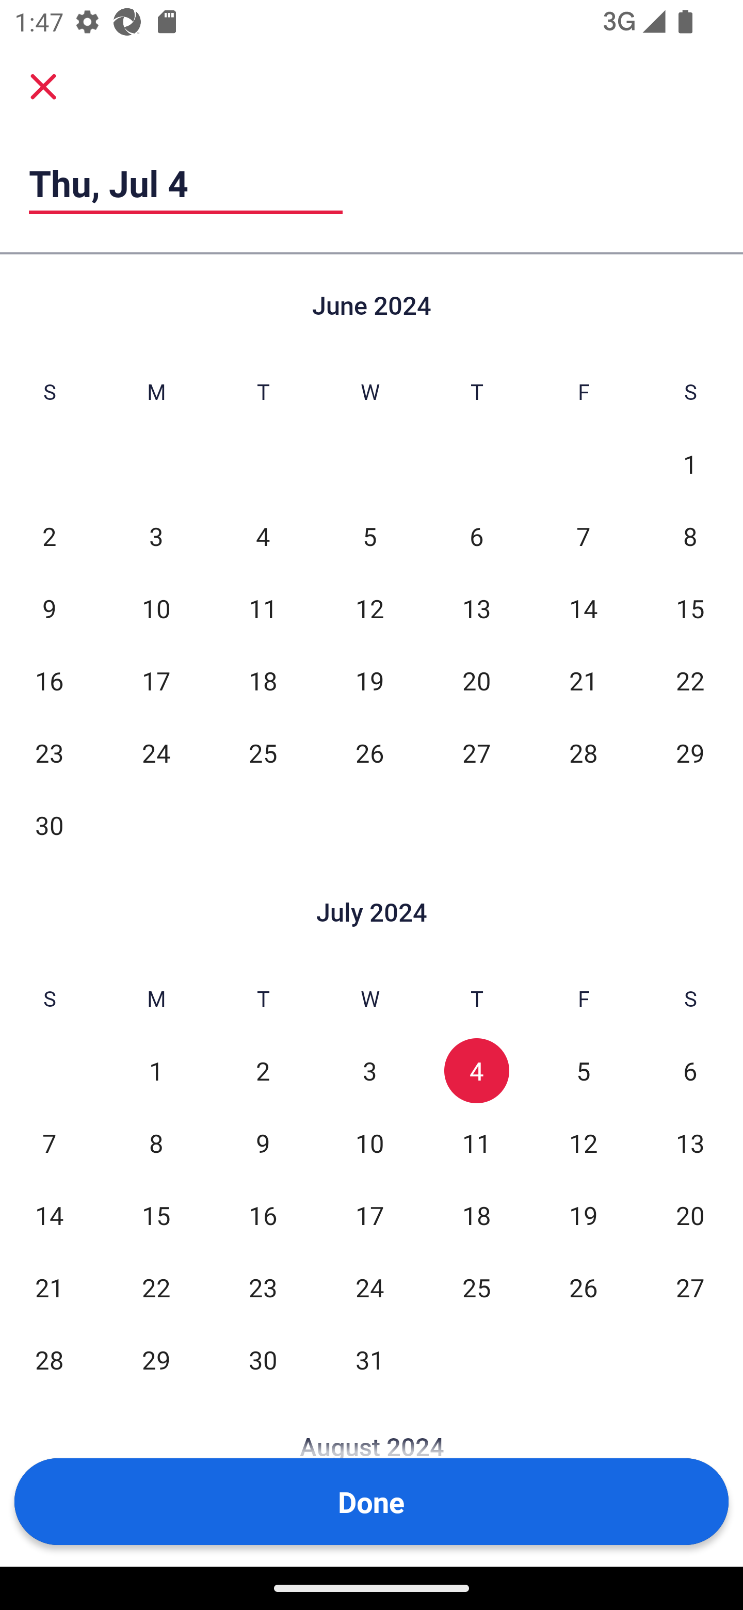 The width and height of the screenshot is (743, 1610). I want to click on 20 Thu, Jun 20, Not Selected, so click(476, 680).